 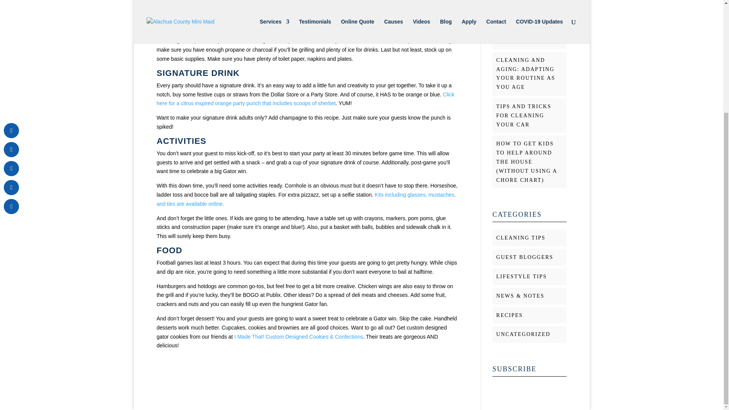 What do you see at coordinates (510, 315) in the screenshot?
I see `RECIPES` at bounding box center [510, 315].